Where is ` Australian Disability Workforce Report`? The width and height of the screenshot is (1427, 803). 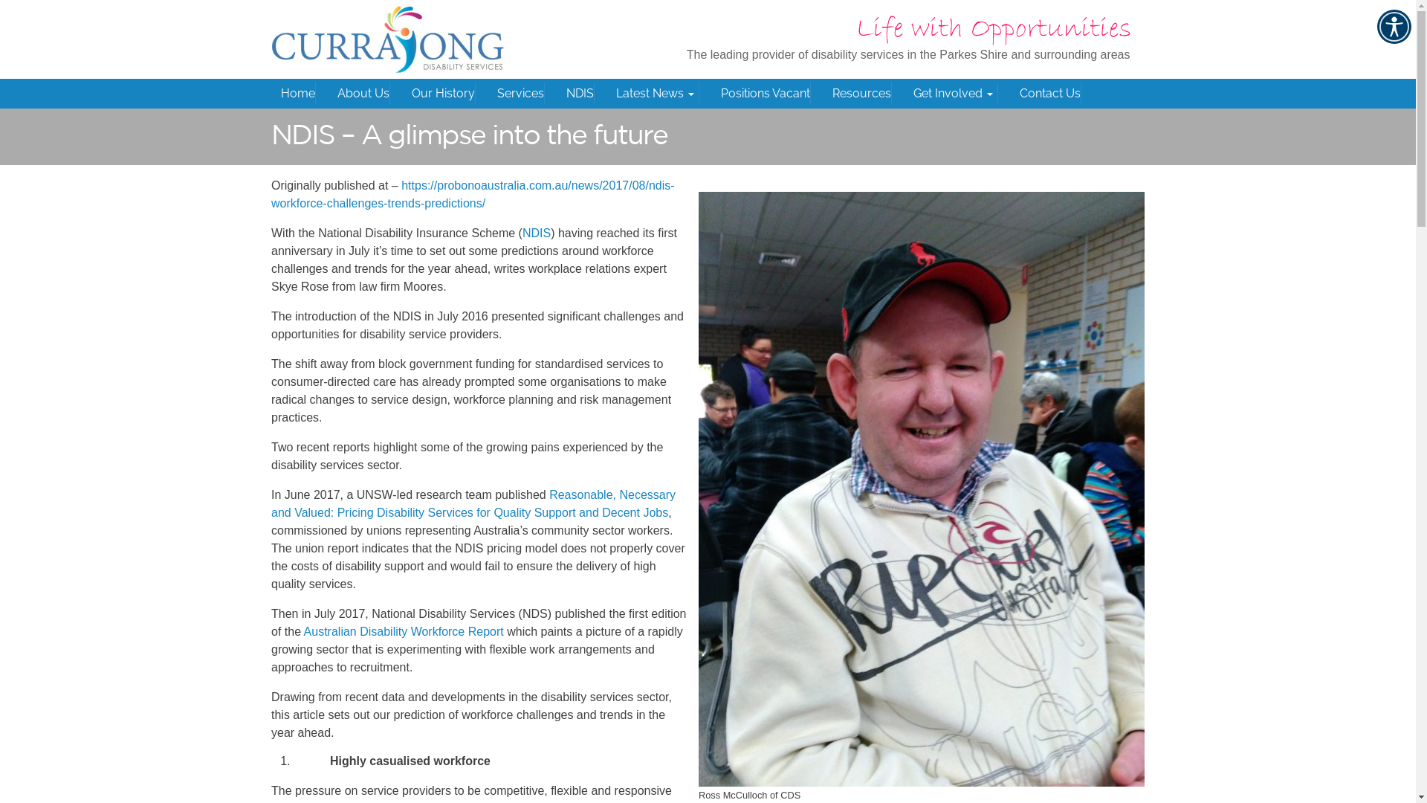
 Australian Disability Workforce Report is located at coordinates (403, 631).